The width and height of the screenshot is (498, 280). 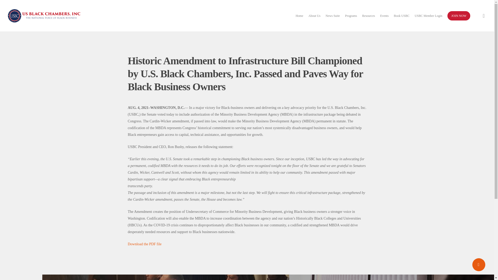 What do you see at coordinates (333, 16) in the screenshot?
I see `News Suite` at bounding box center [333, 16].